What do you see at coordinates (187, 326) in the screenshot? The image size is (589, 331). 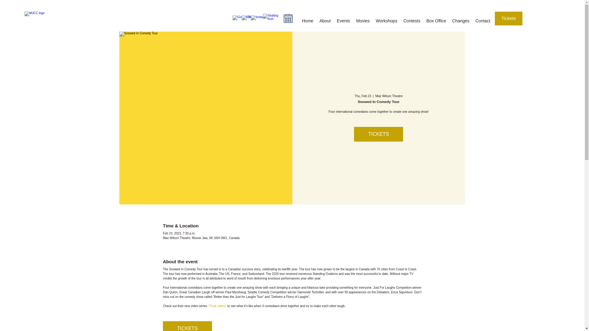 I see `TICKETS` at bounding box center [187, 326].